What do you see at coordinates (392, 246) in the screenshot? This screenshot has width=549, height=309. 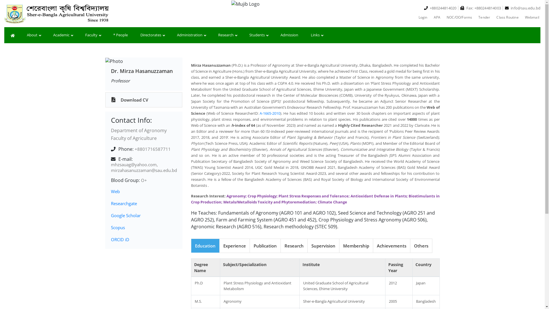 I see `Achievements` at bounding box center [392, 246].